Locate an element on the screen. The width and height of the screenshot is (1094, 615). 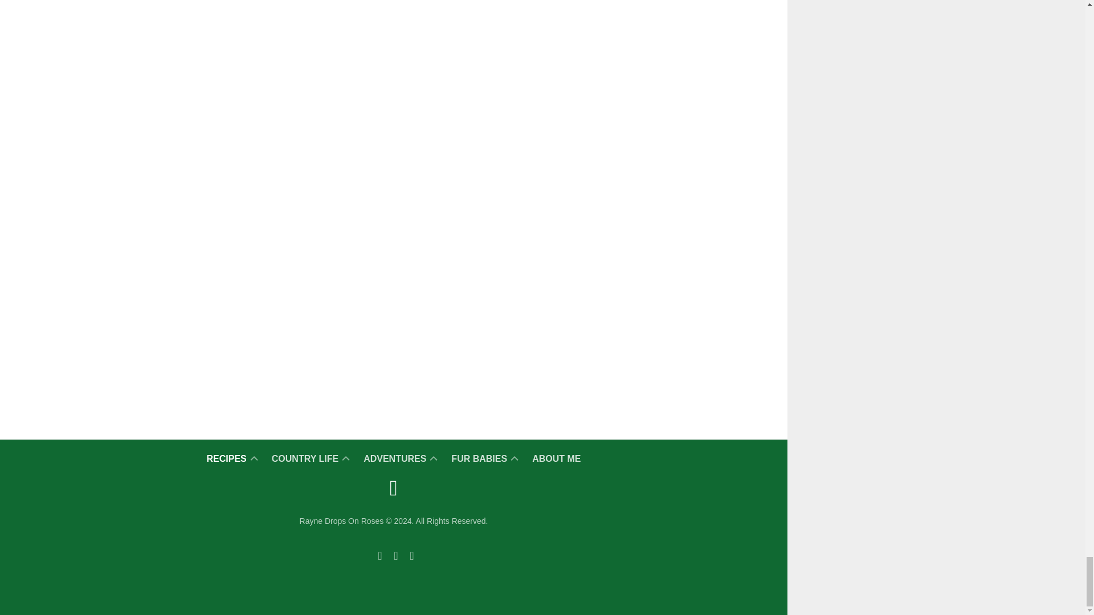
Pinterest is located at coordinates (379, 556).